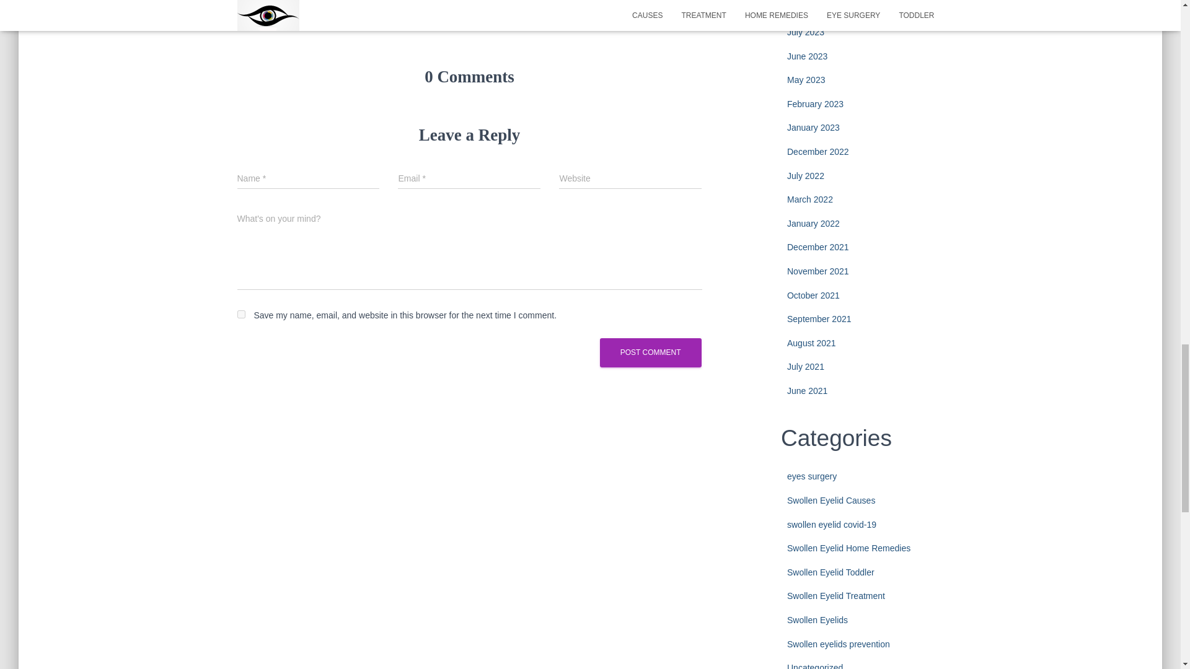 This screenshot has width=1190, height=669. Describe the element at coordinates (807, 56) in the screenshot. I see `June 2023` at that location.